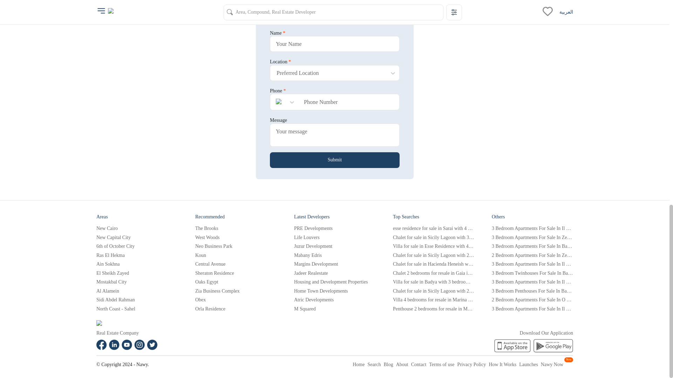  What do you see at coordinates (236, 273) in the screenshot?
I see `Sheraton Residence` at bounding box center [236, 273].